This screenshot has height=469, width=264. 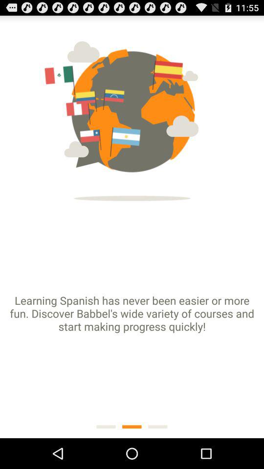 What do you see at coordinates (132, 111) in the screenshot?
I see `go to the image` at bounding box center [132, 111].